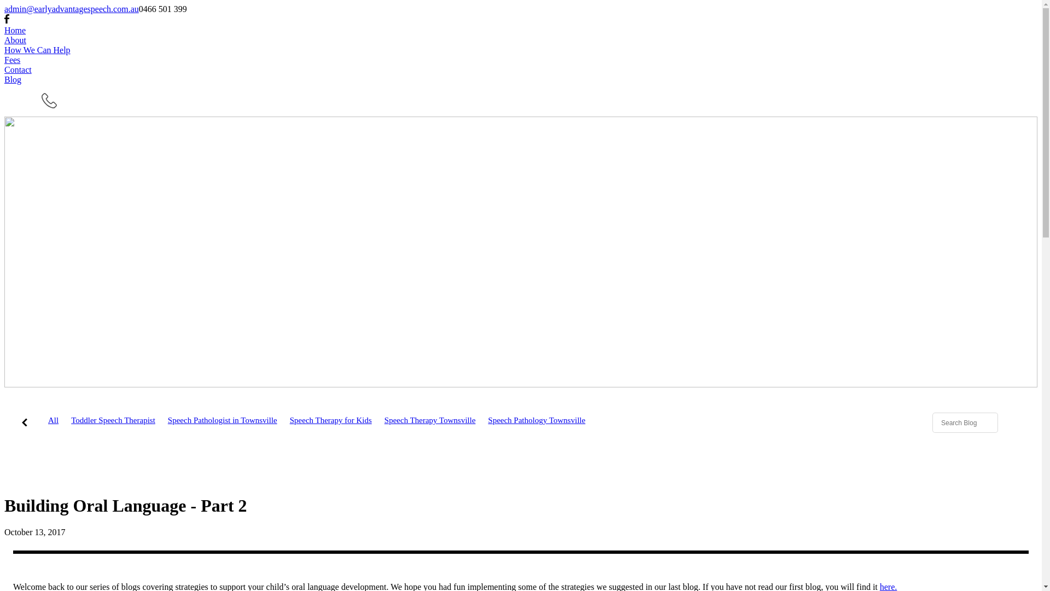 This screenshot has width=1050, height=591. Describe the element at coordinates (7, 21) in the screenshot. I see `A link to this website's Facebook.` at that location.